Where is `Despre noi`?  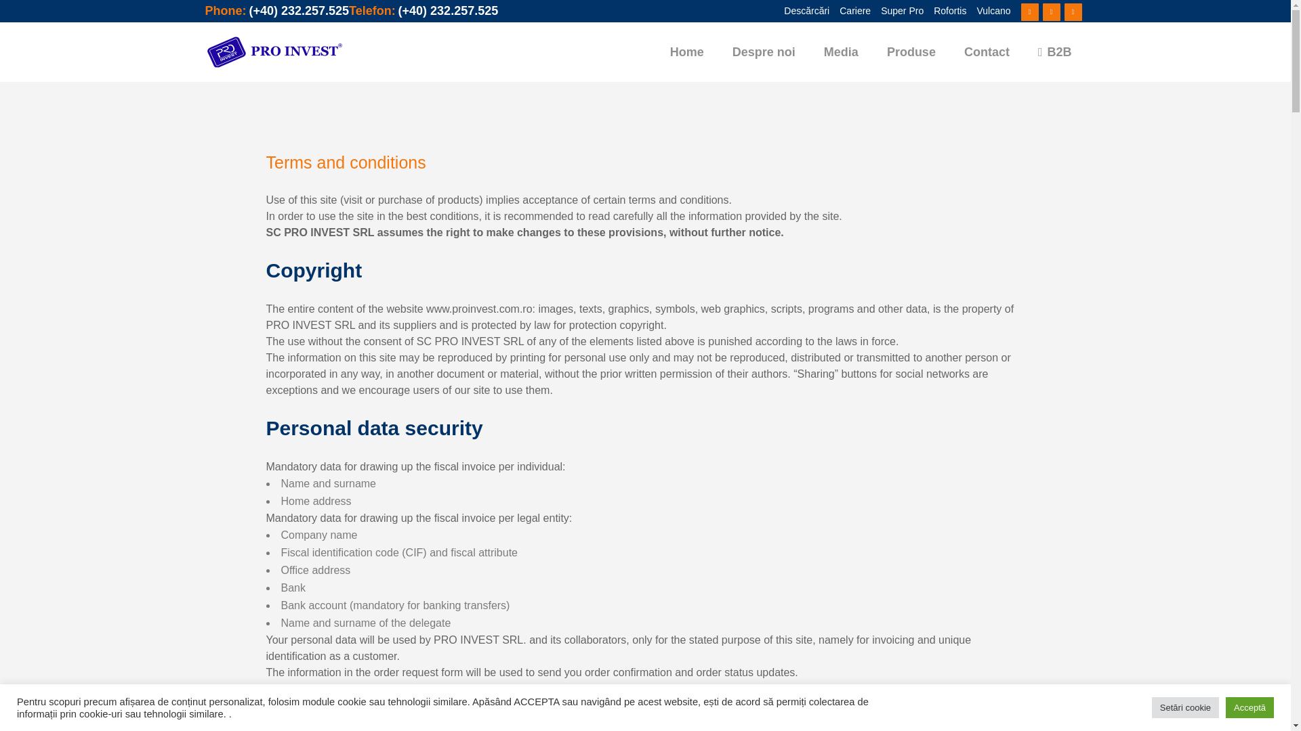
Despre noi is located at coordinates (763, 51).